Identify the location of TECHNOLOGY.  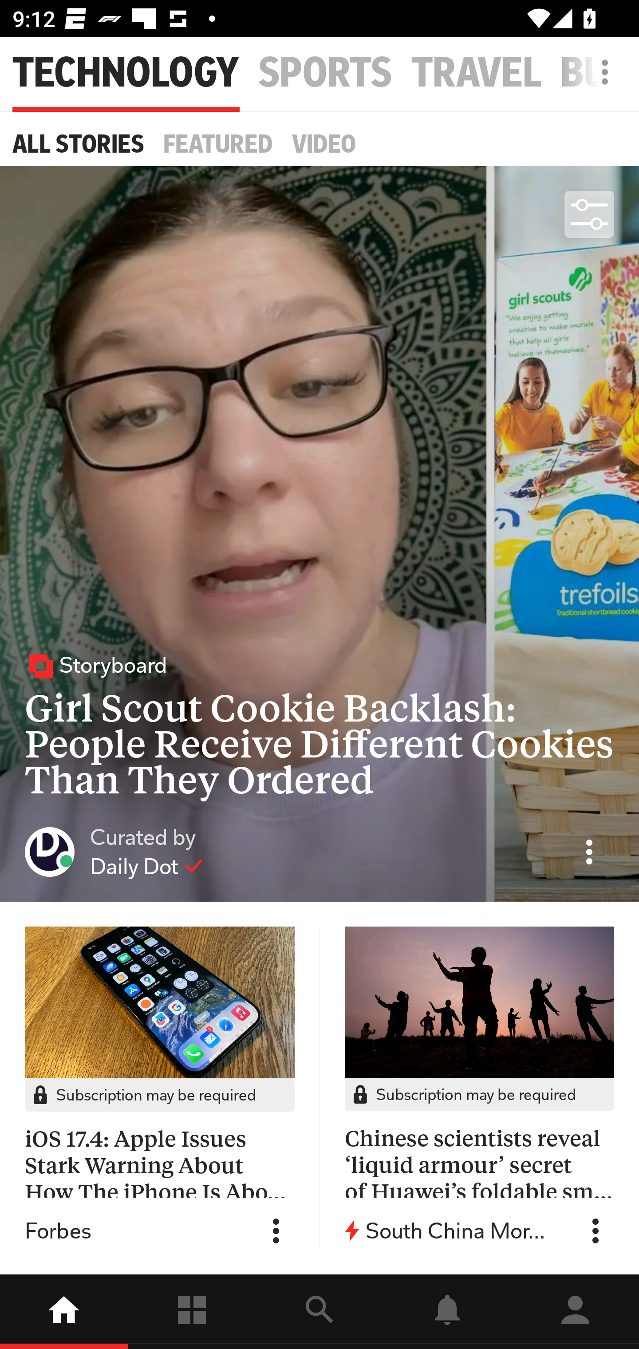
(126, 73).